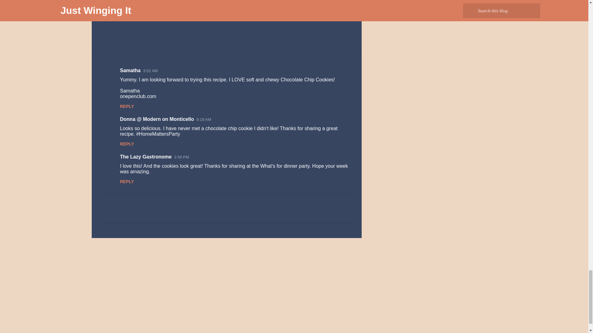  What do you see at coordinates (230, 13) in the screenshot?
I see `HOW TO MAKE CHOCOLATE CHIP COOKIES. RECIPE` at bounding box center [230, 13].